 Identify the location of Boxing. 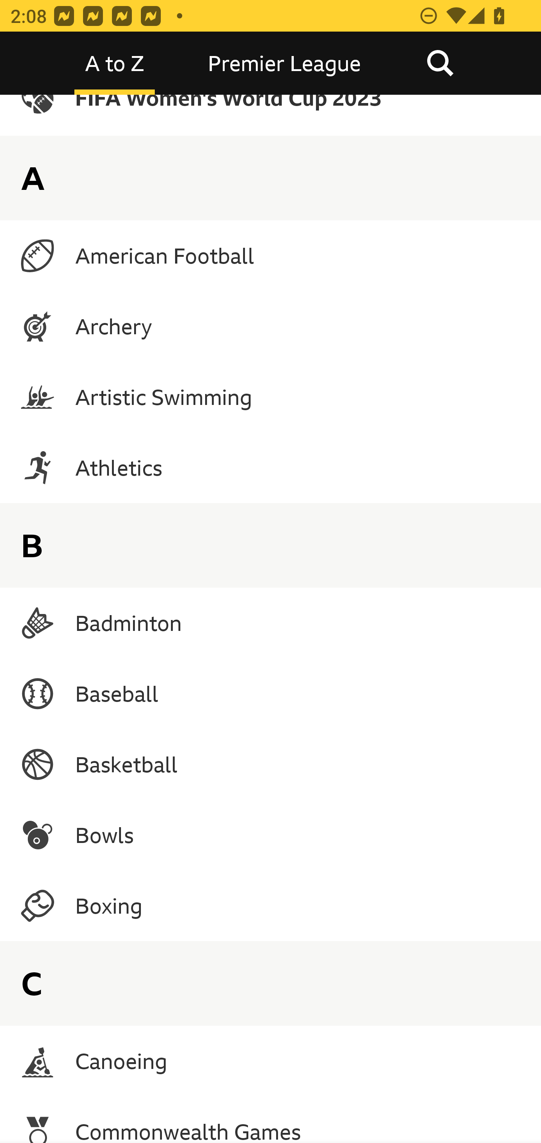
(270, 905).